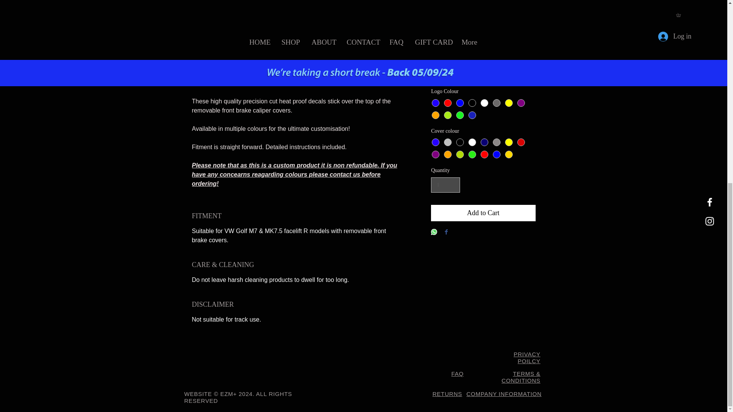  I want to click on PRIVACY POILCY, so click(527, 358).